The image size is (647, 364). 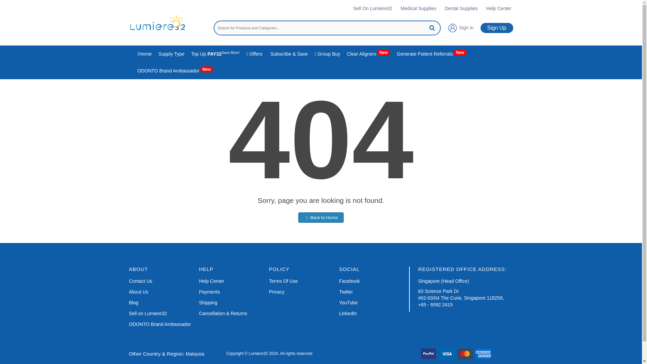 I want to click on Help Center, so click(x=211, y=281).